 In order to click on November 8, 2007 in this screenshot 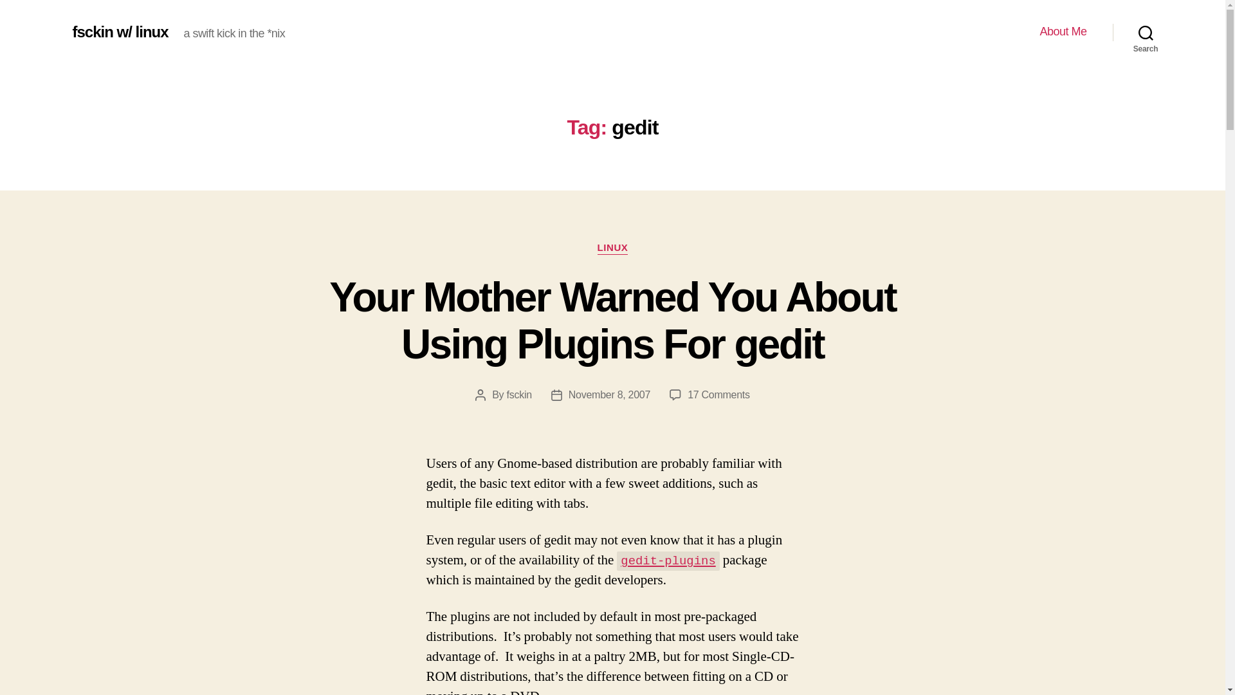, I will do `click(609, 394)`.